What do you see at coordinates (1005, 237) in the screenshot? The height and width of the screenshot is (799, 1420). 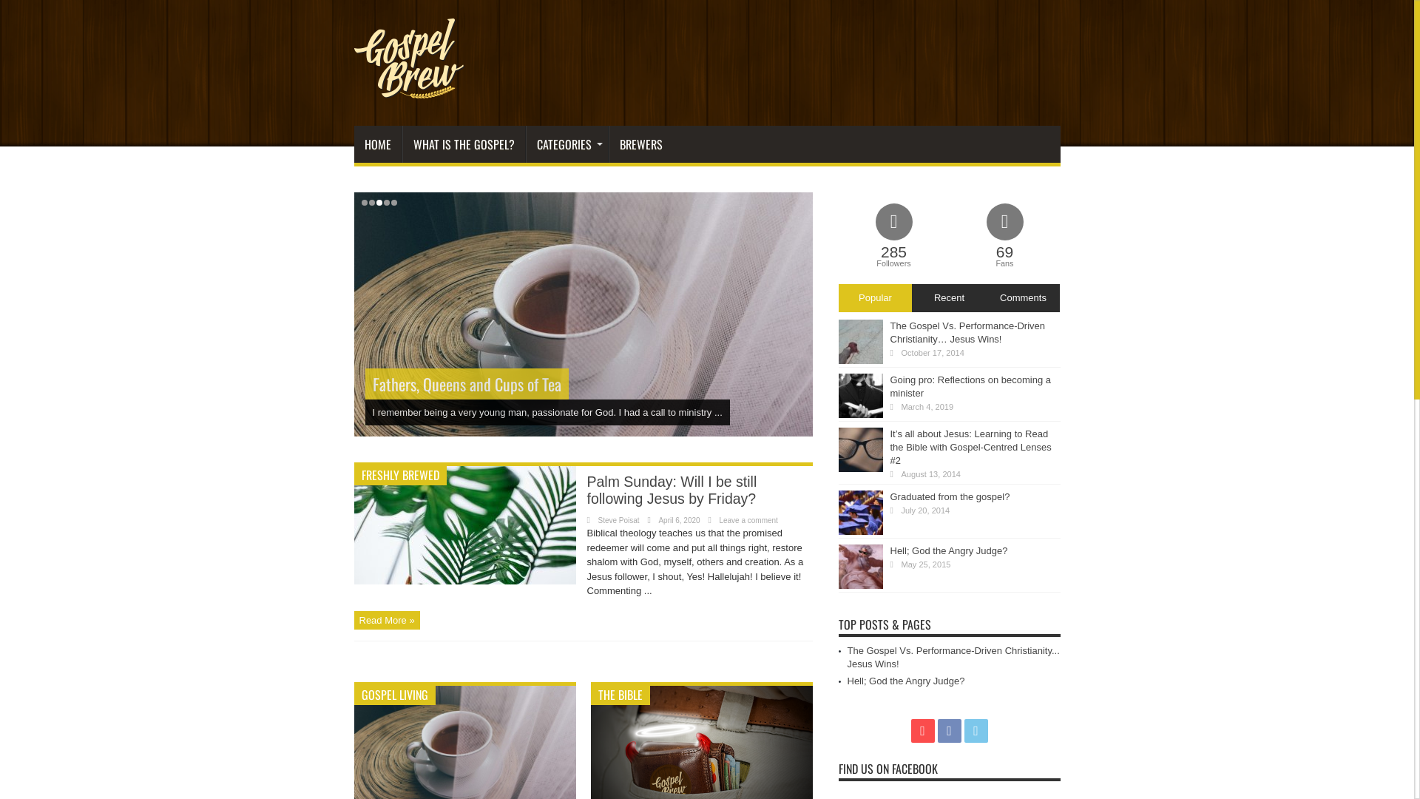 I see `69
Fans` at bounding box center [1005, 237].